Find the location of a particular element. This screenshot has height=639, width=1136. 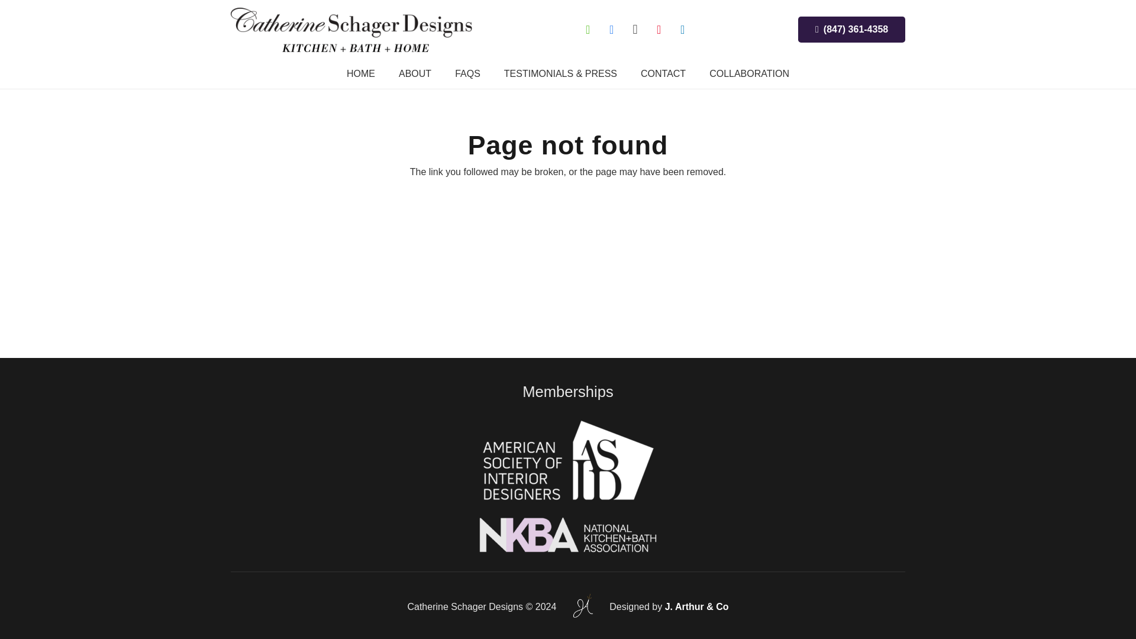

Instagram is located at coordinates (635, 30).